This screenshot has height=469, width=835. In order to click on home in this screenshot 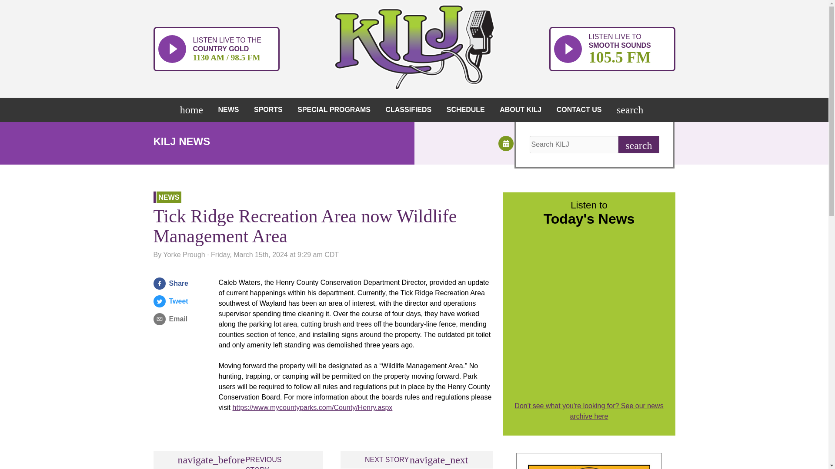, I will do `click(194, 109)`.